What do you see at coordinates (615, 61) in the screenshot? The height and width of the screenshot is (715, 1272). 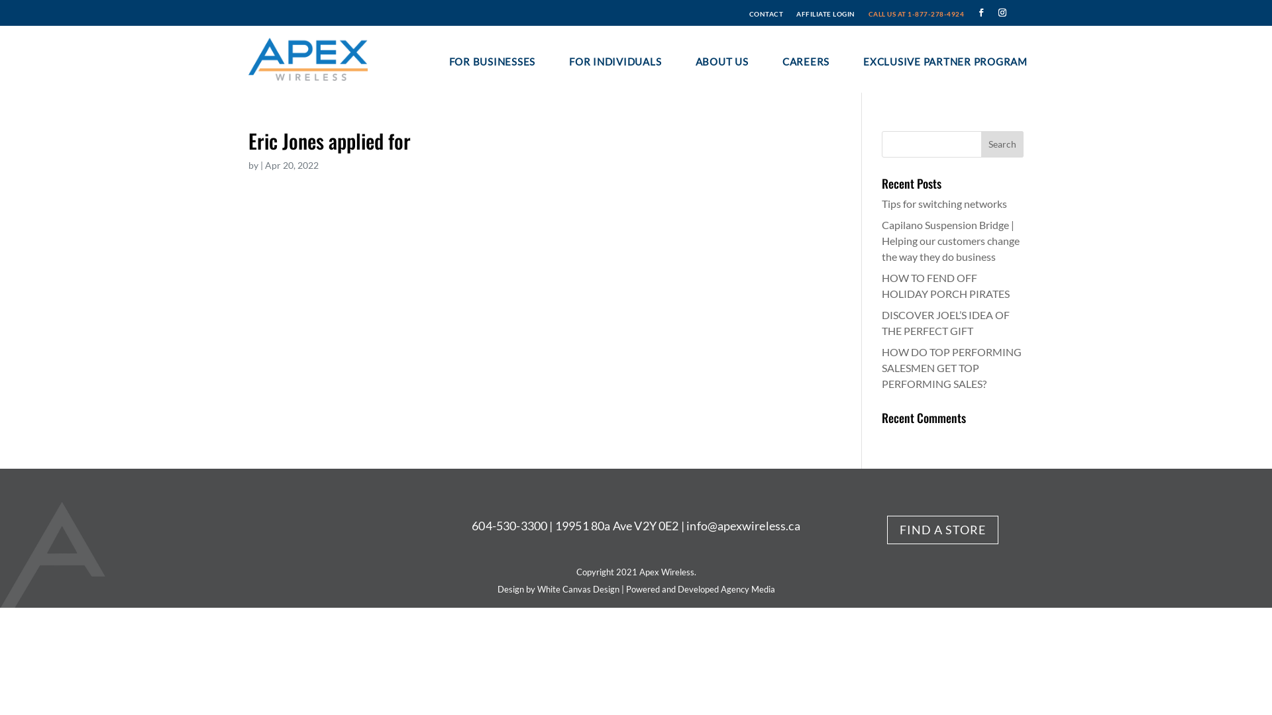 I see `FOR INDIVIDUALS` at bounding box center [615, 61].